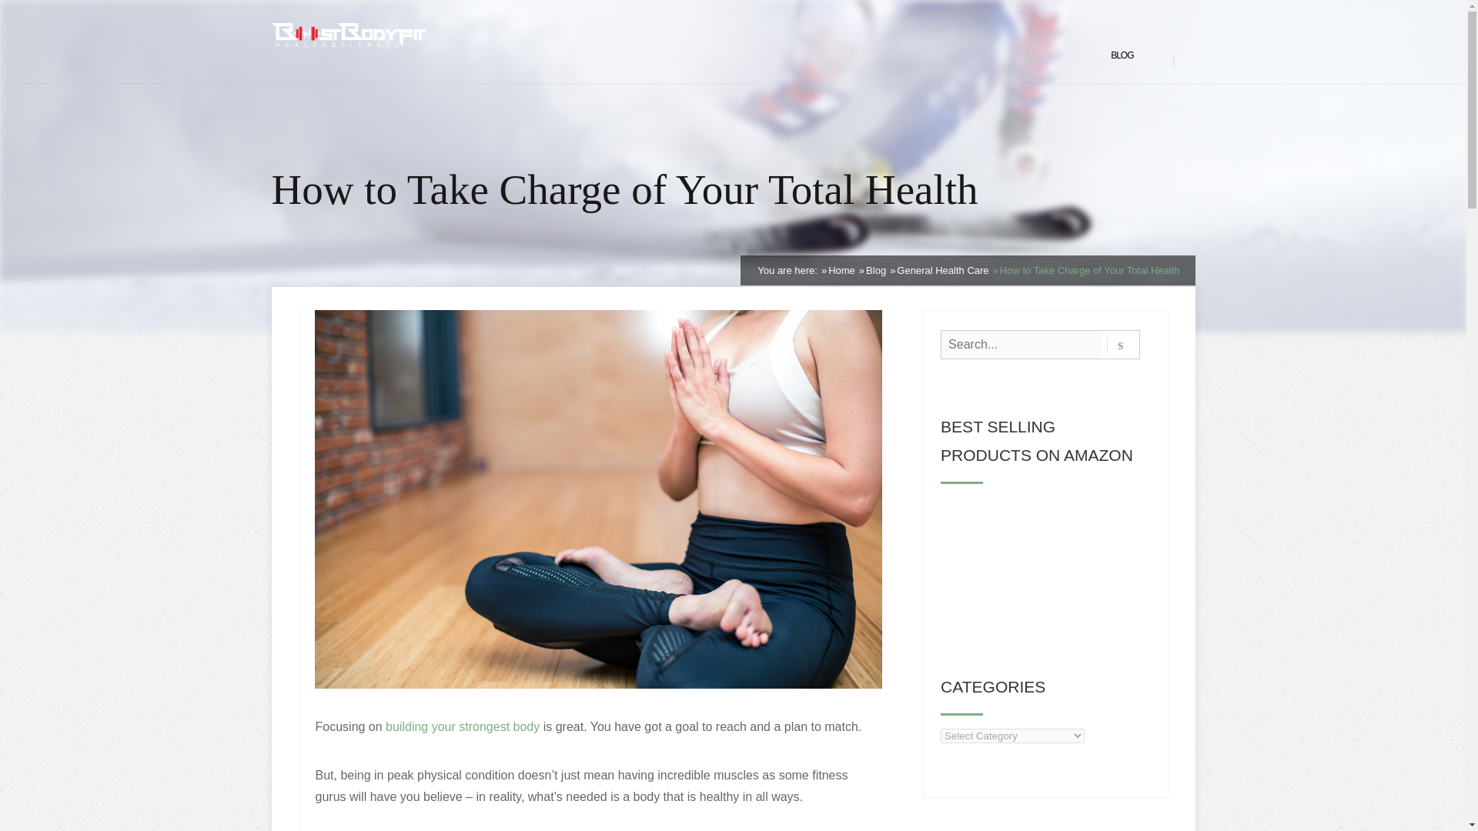 The width and height of the screenshot is (1478, 831). What do you see at coordinates (841, 270) in the screenshot?
I see `Home` at bounding box center [841, 270].